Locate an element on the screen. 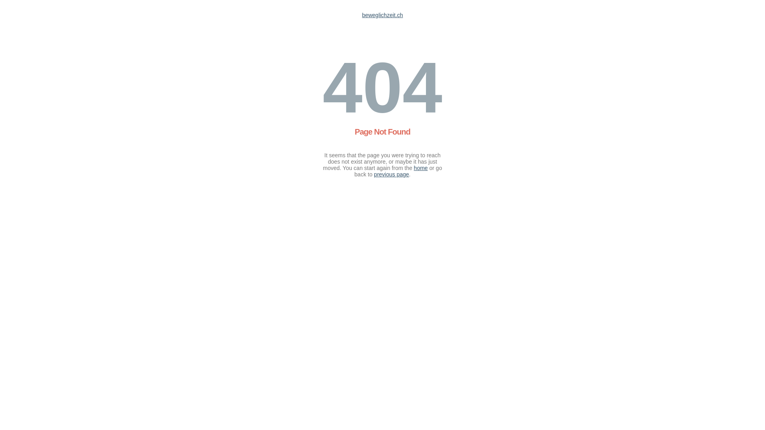  home is located at coordinates (421, 168).